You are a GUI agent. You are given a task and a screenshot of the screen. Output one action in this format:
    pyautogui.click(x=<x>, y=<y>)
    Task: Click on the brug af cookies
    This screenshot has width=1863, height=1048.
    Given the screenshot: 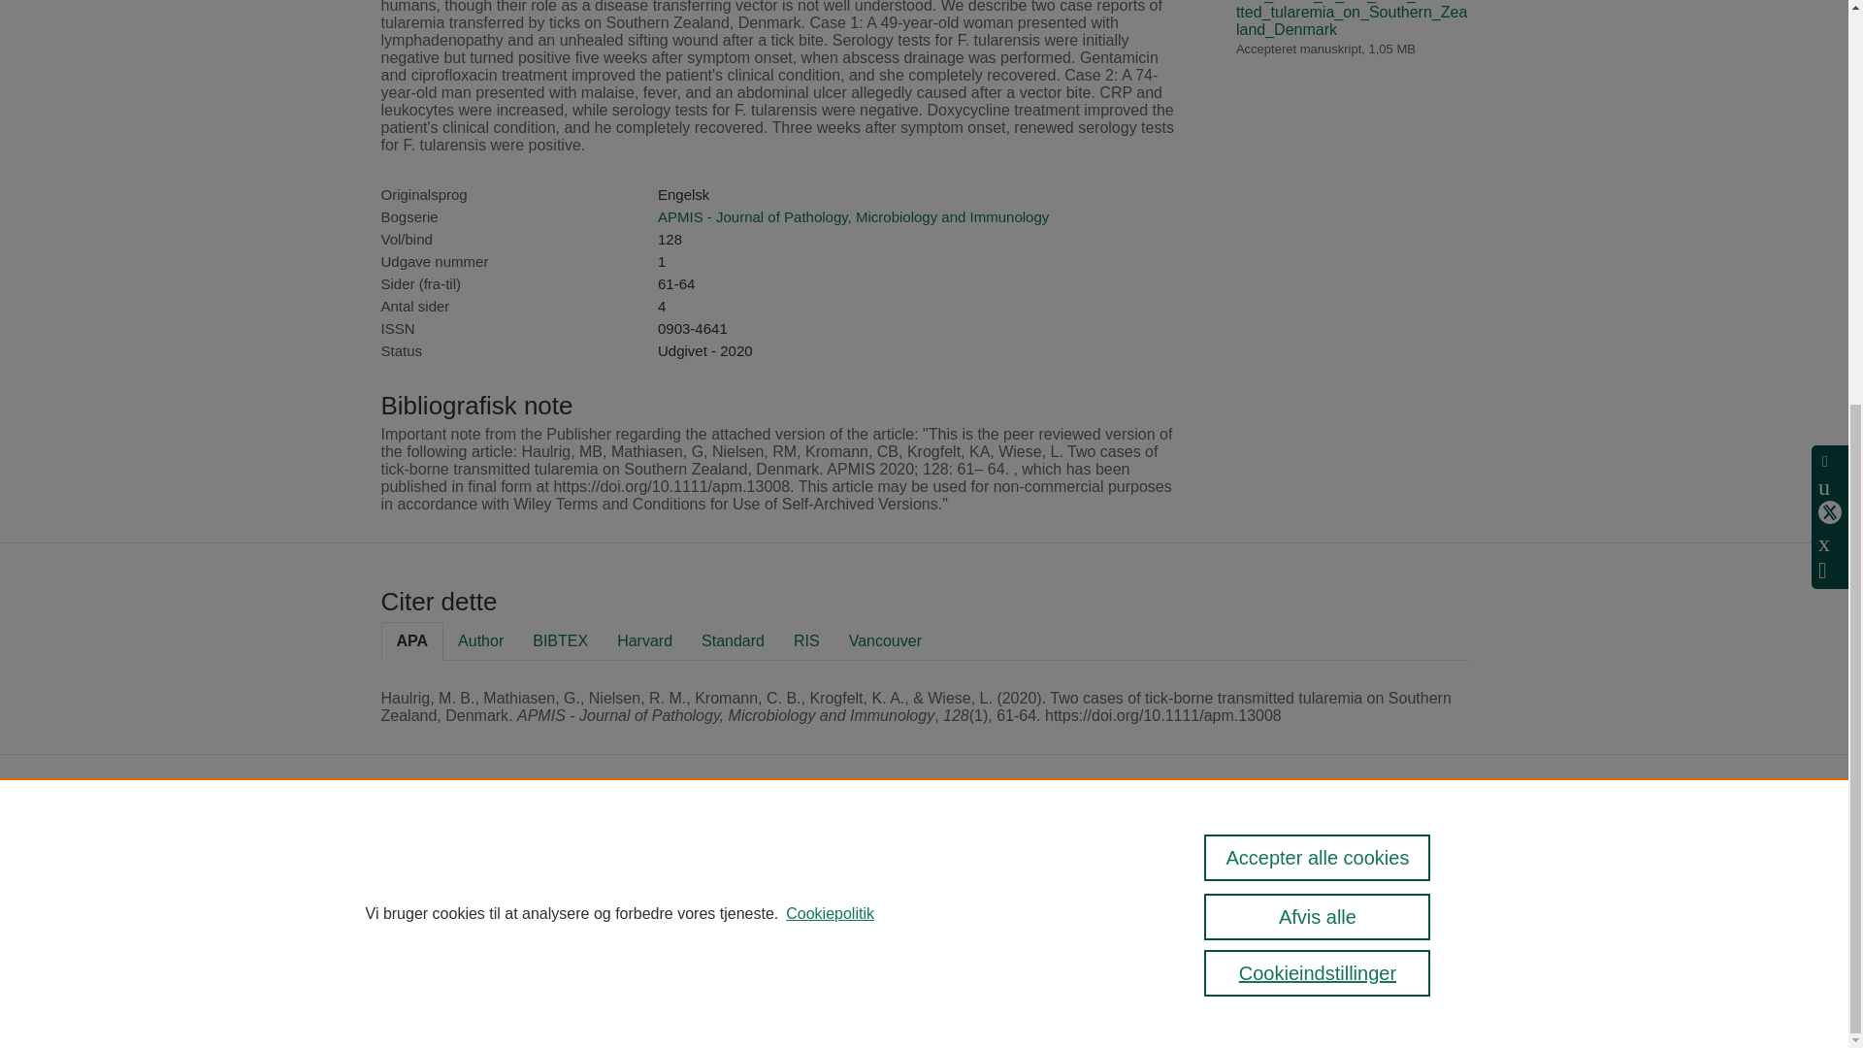 What is the action you would take?
    pyautogui.click(x=774, y=947)
    